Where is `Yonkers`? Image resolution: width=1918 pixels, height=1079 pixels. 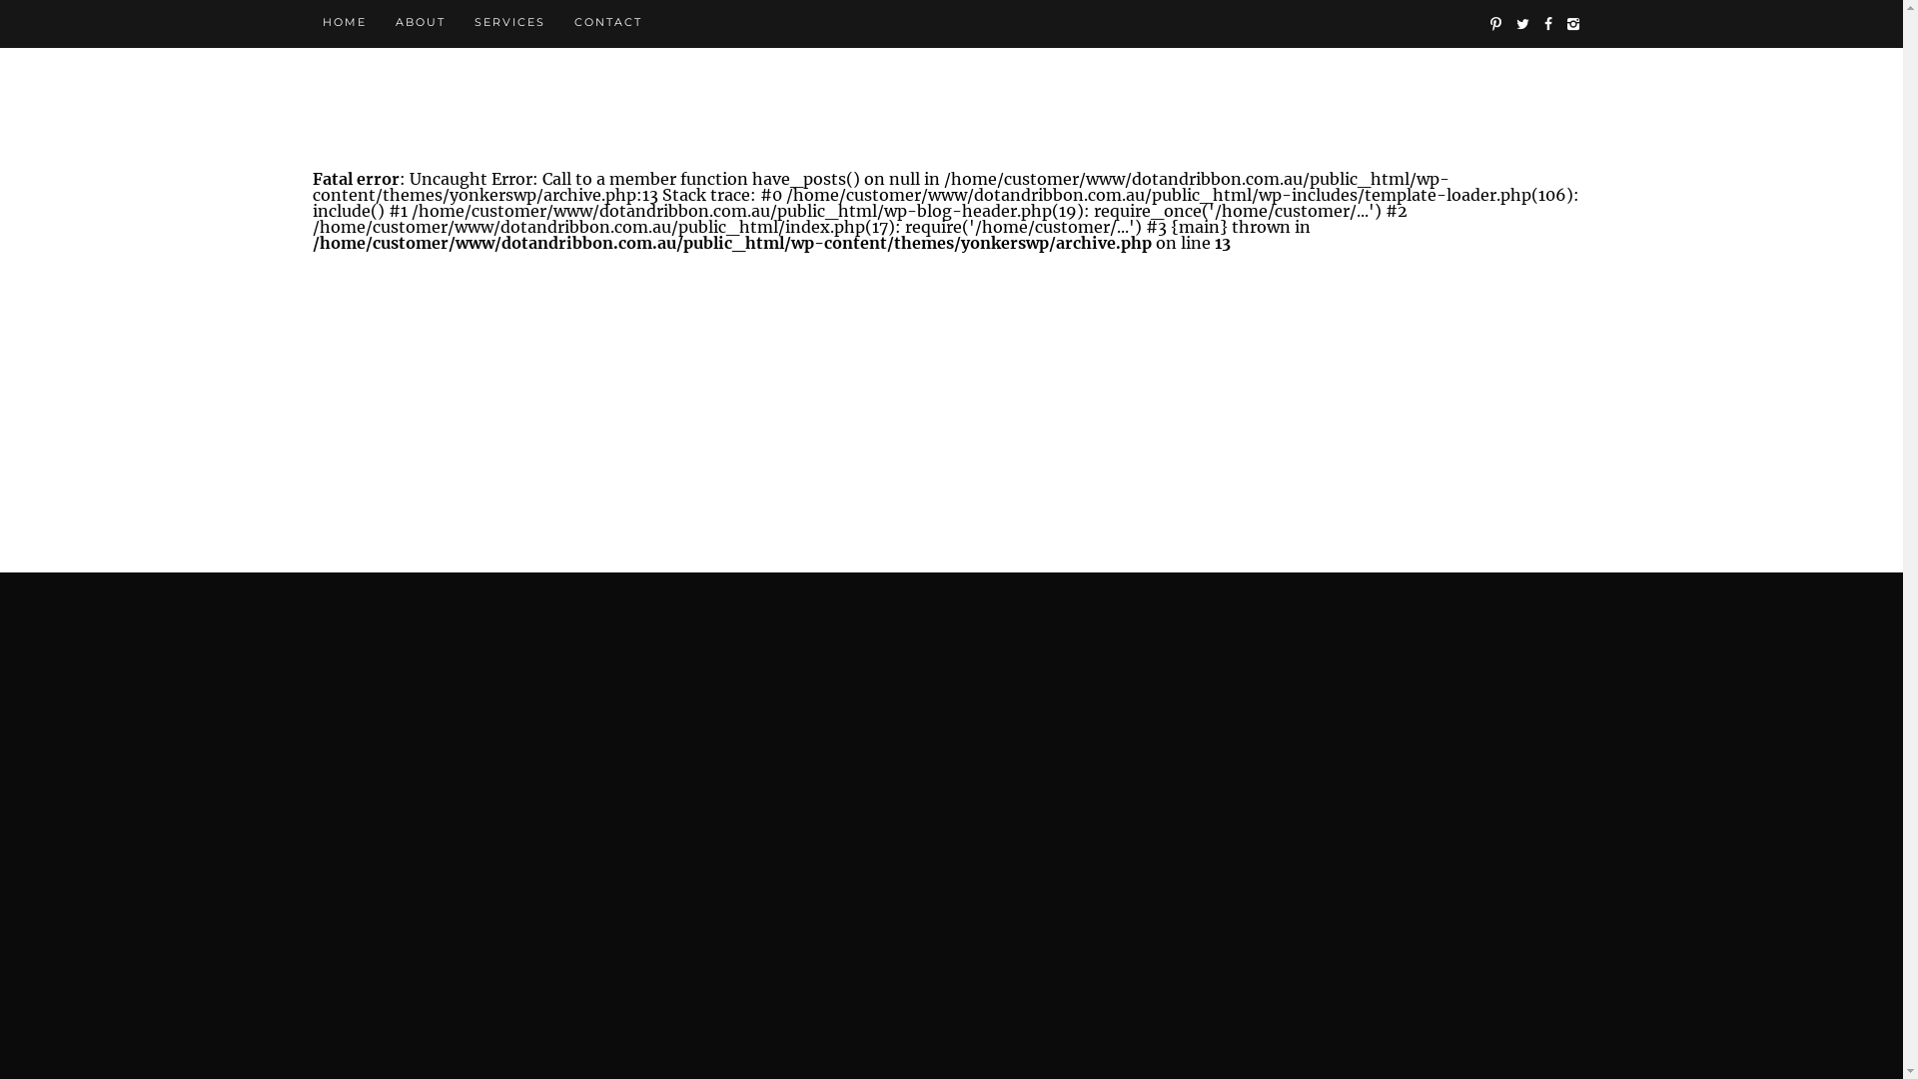 Yonkers is located at coordinates (951, 102).